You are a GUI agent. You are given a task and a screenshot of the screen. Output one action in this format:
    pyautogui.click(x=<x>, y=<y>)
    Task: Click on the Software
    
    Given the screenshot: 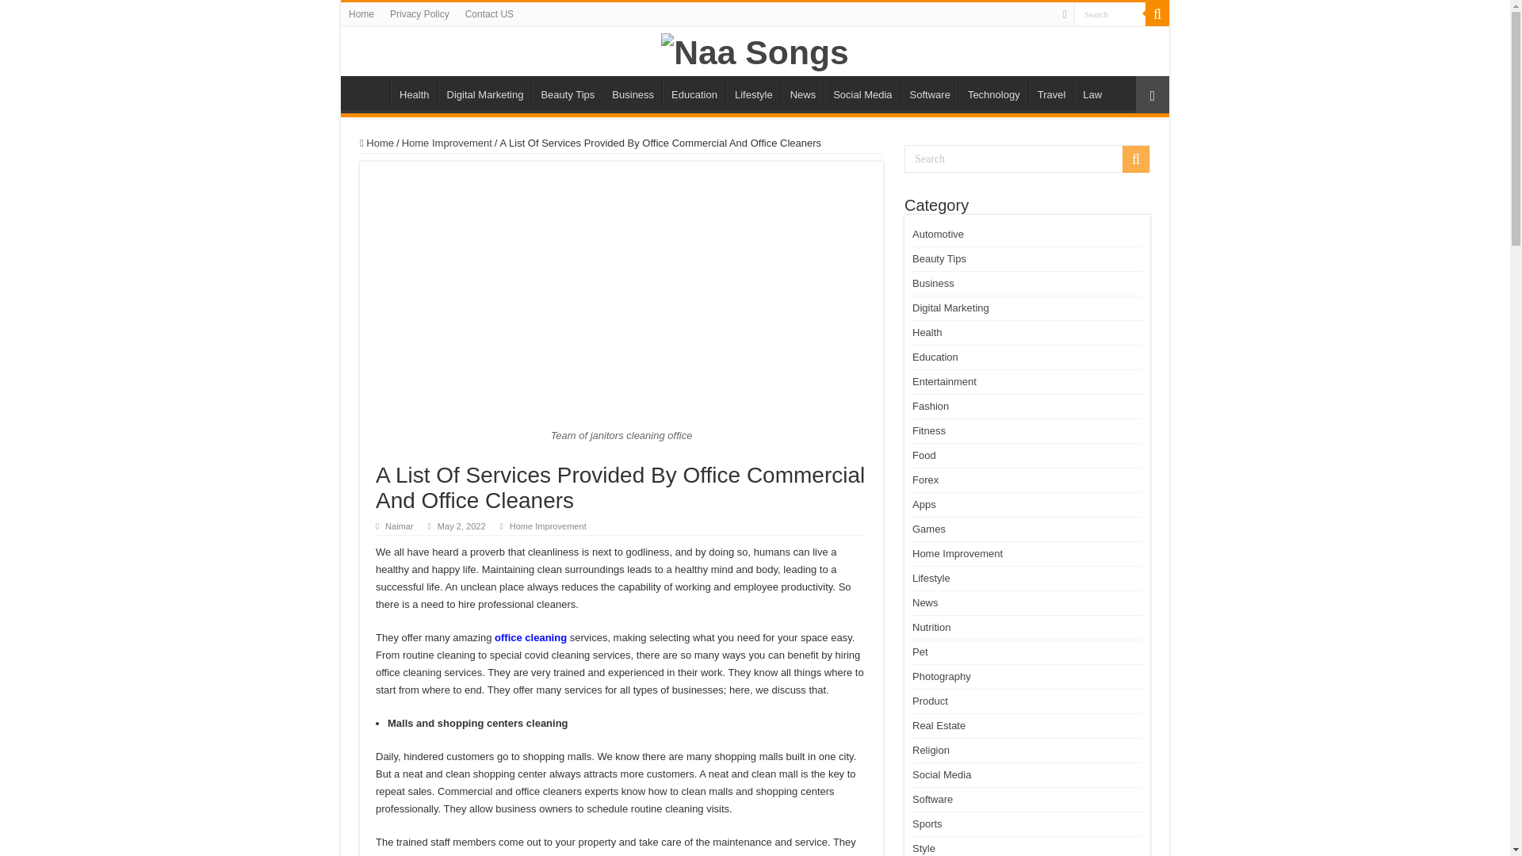 What is the action you would take?
    pyautogui.click(x=929, y=93)
    